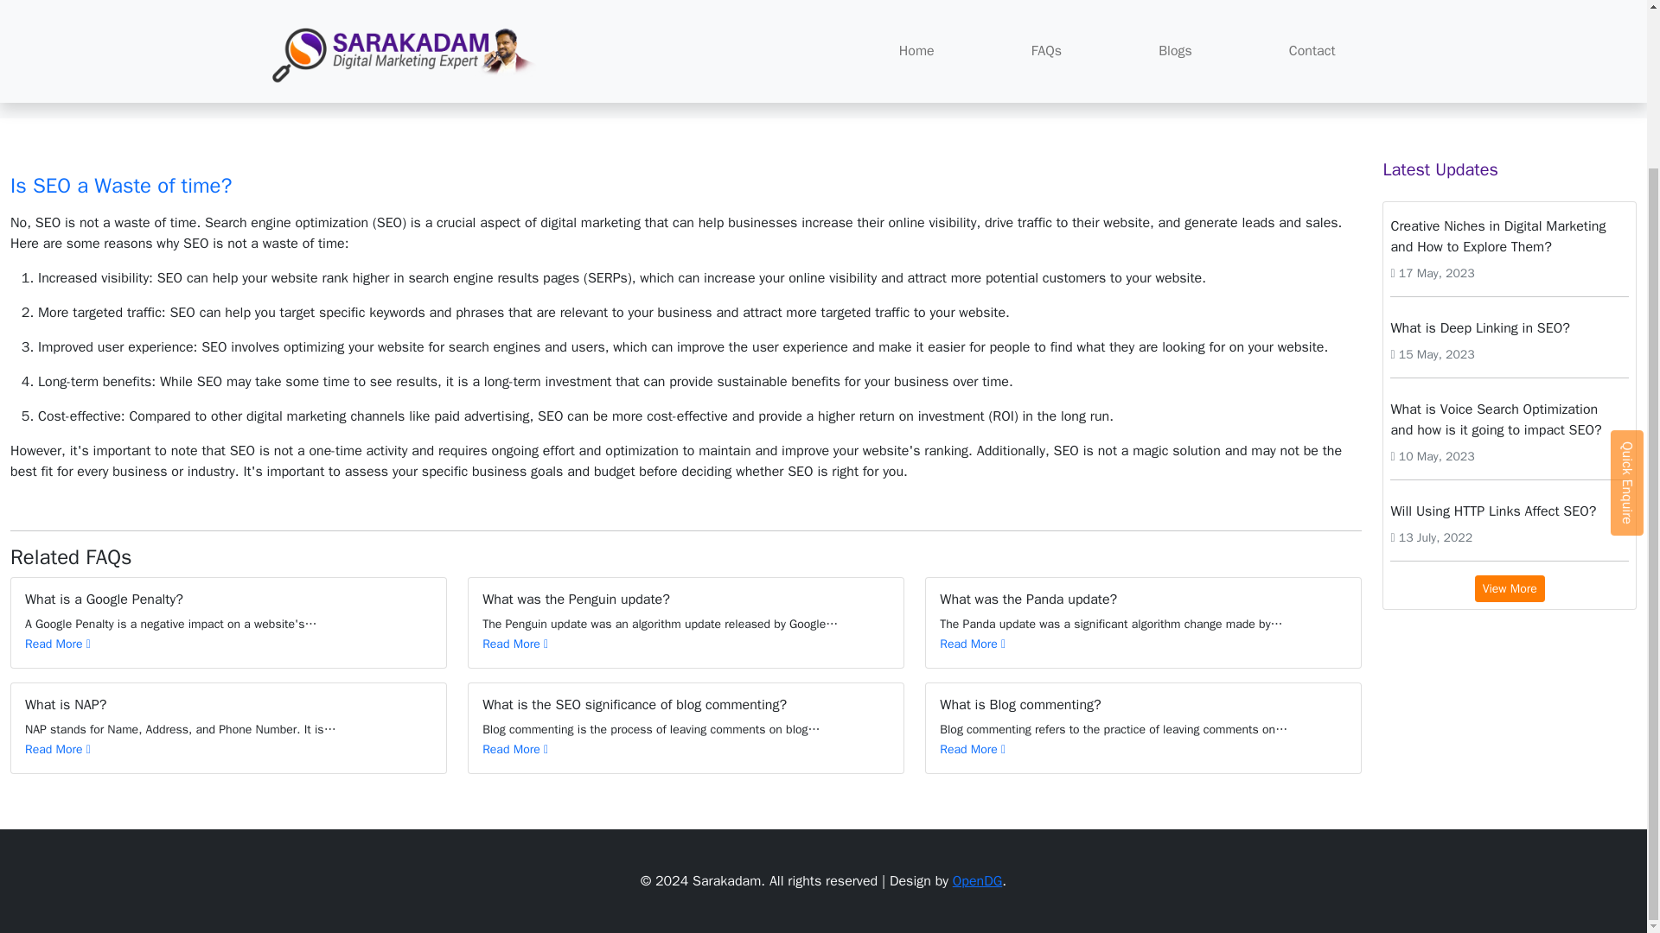 The height and width of the screenshot is (933, 1660). Describe the element at coordinates (972, 748) in the screenshot. I see `Read More` at that location.